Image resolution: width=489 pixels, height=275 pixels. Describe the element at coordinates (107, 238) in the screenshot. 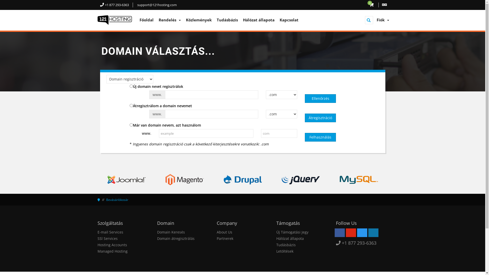

I see `SSl Services` at that location.